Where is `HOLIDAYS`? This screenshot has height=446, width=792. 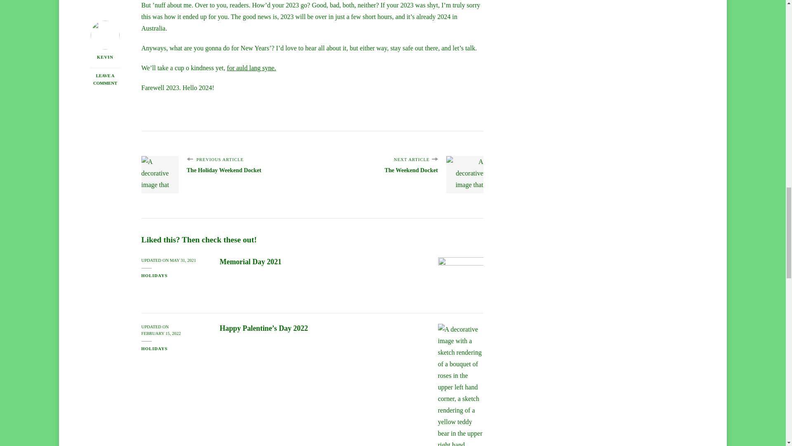
HOLIDAYS is located at coordinates (251, 68).